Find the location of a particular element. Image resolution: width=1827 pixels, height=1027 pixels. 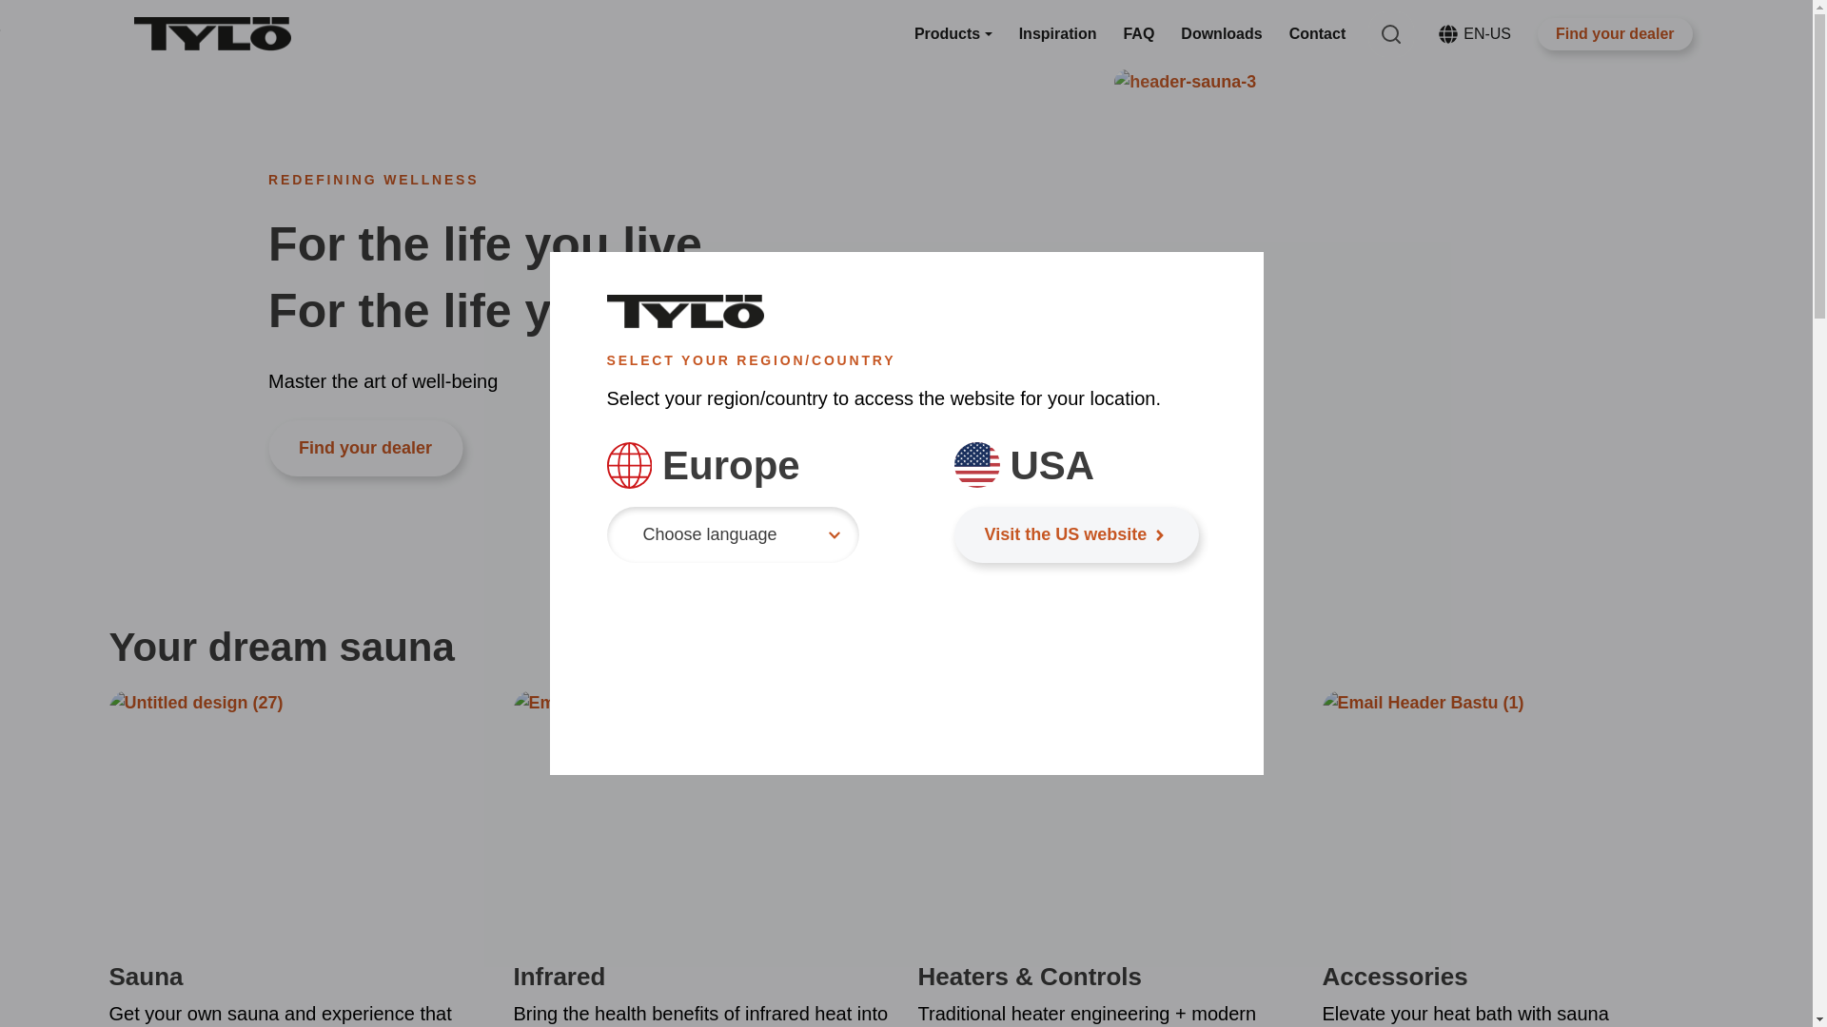

FAQ is located at coordinates (1317, 34).